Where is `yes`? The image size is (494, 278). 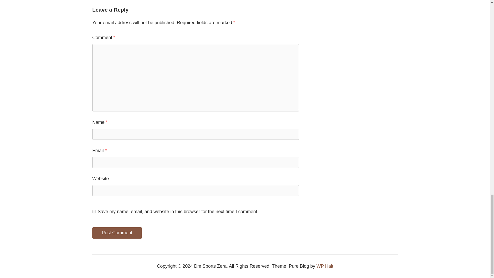
yes is located at coordinates (94, 212).